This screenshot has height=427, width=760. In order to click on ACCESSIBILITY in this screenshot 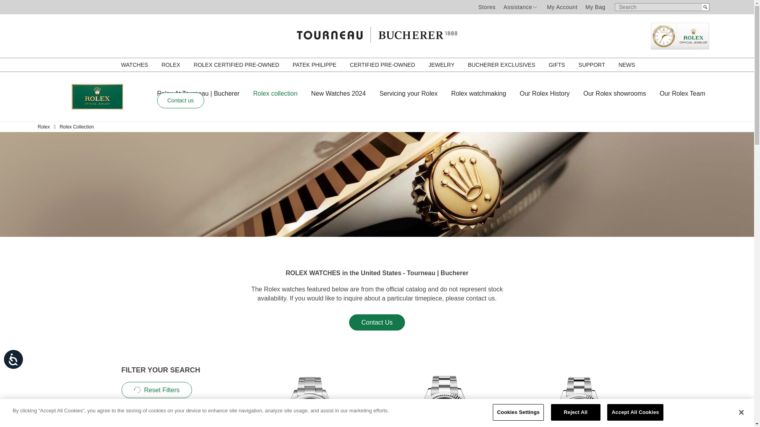, I will do `click(21, 367)`.